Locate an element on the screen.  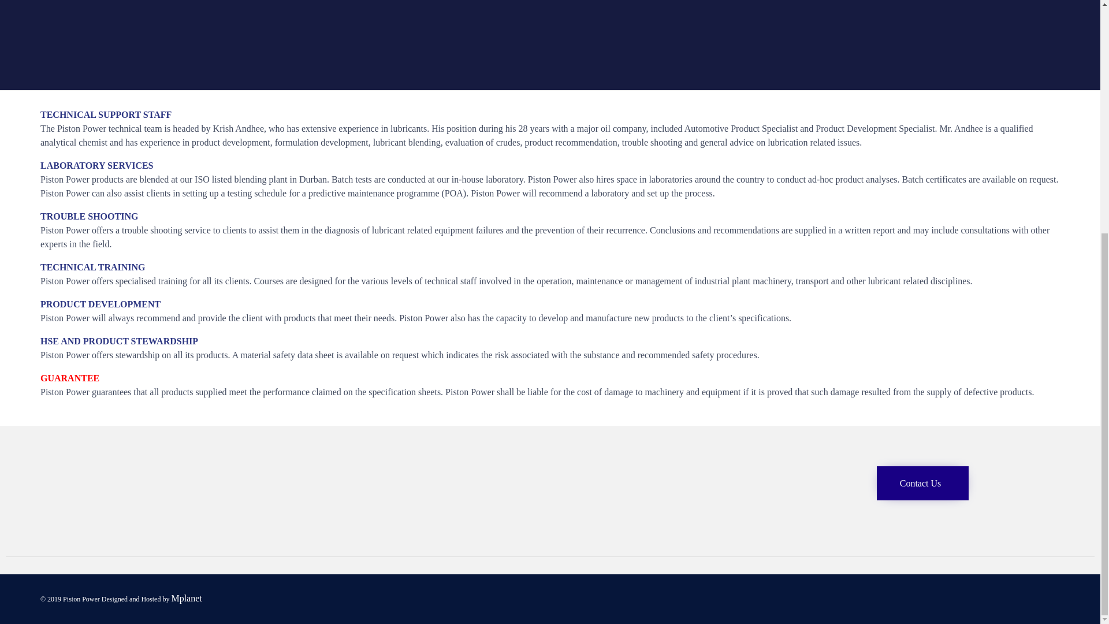
logo is located at coordinates (164, 499).